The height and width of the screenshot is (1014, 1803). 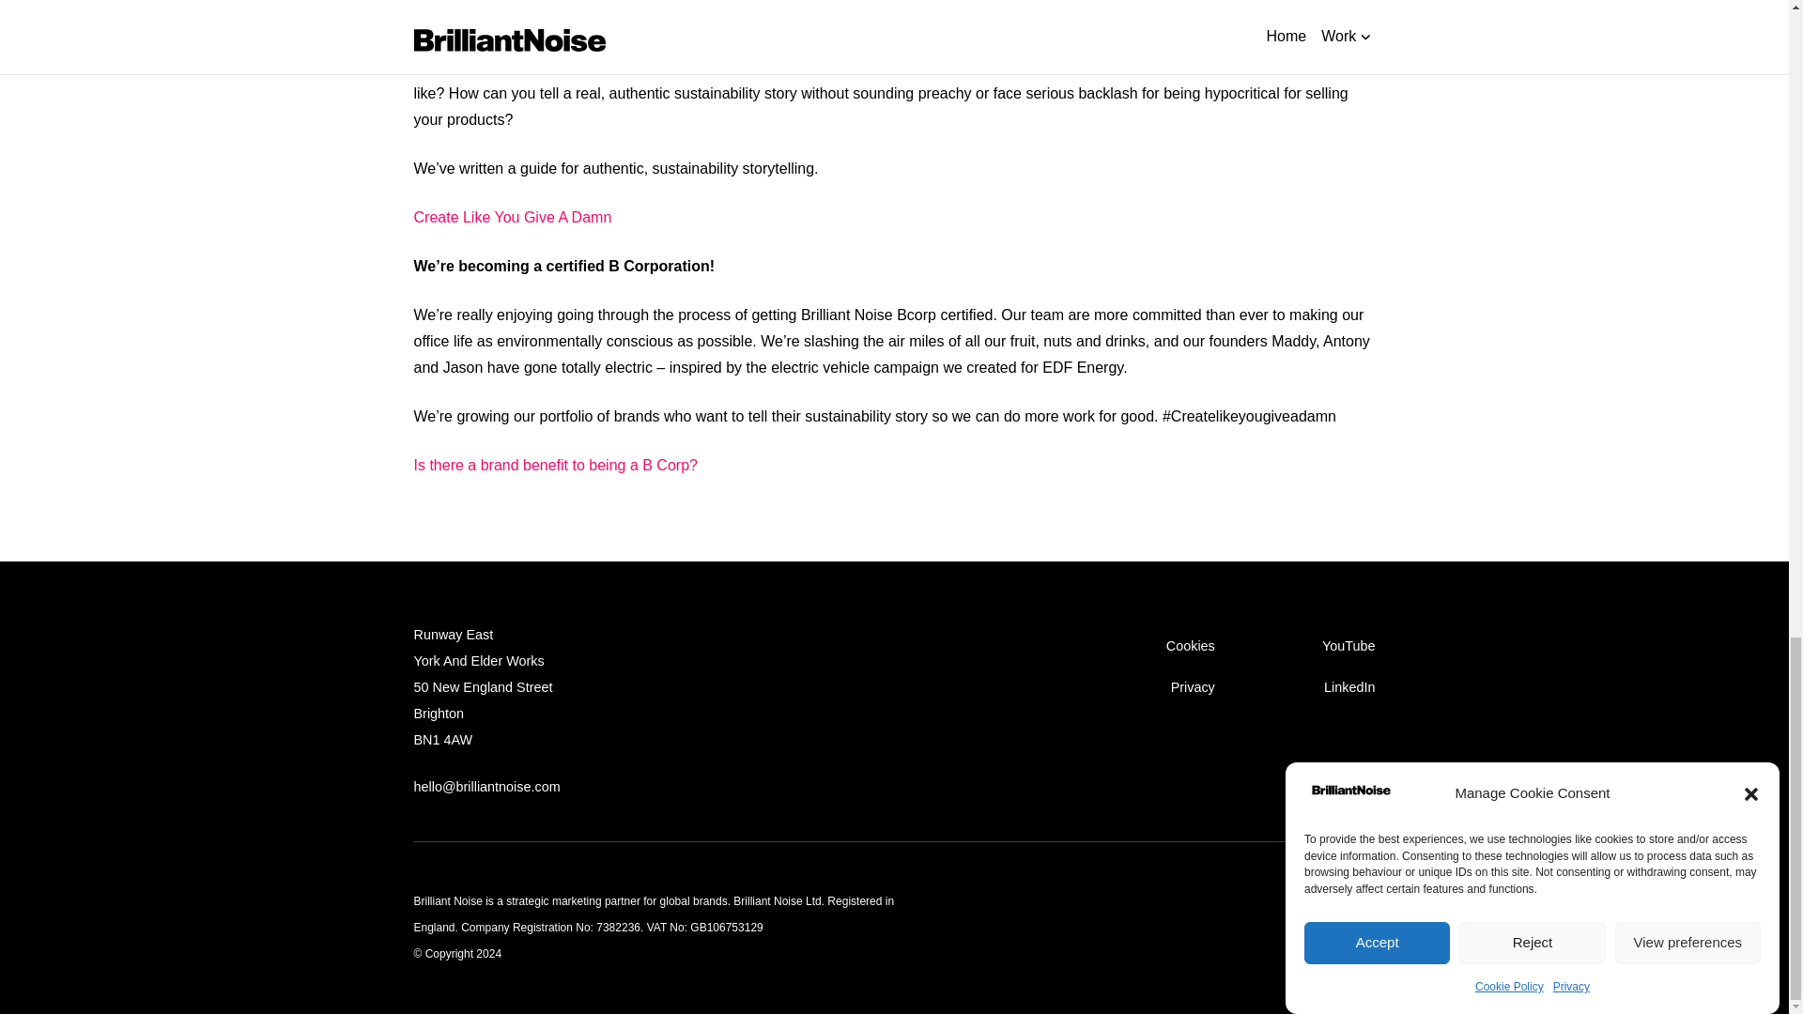 What do you see at coordinates (1348, 686) in the screenshot?
I see `LinkedIn` at bounding box center [1348, 686].